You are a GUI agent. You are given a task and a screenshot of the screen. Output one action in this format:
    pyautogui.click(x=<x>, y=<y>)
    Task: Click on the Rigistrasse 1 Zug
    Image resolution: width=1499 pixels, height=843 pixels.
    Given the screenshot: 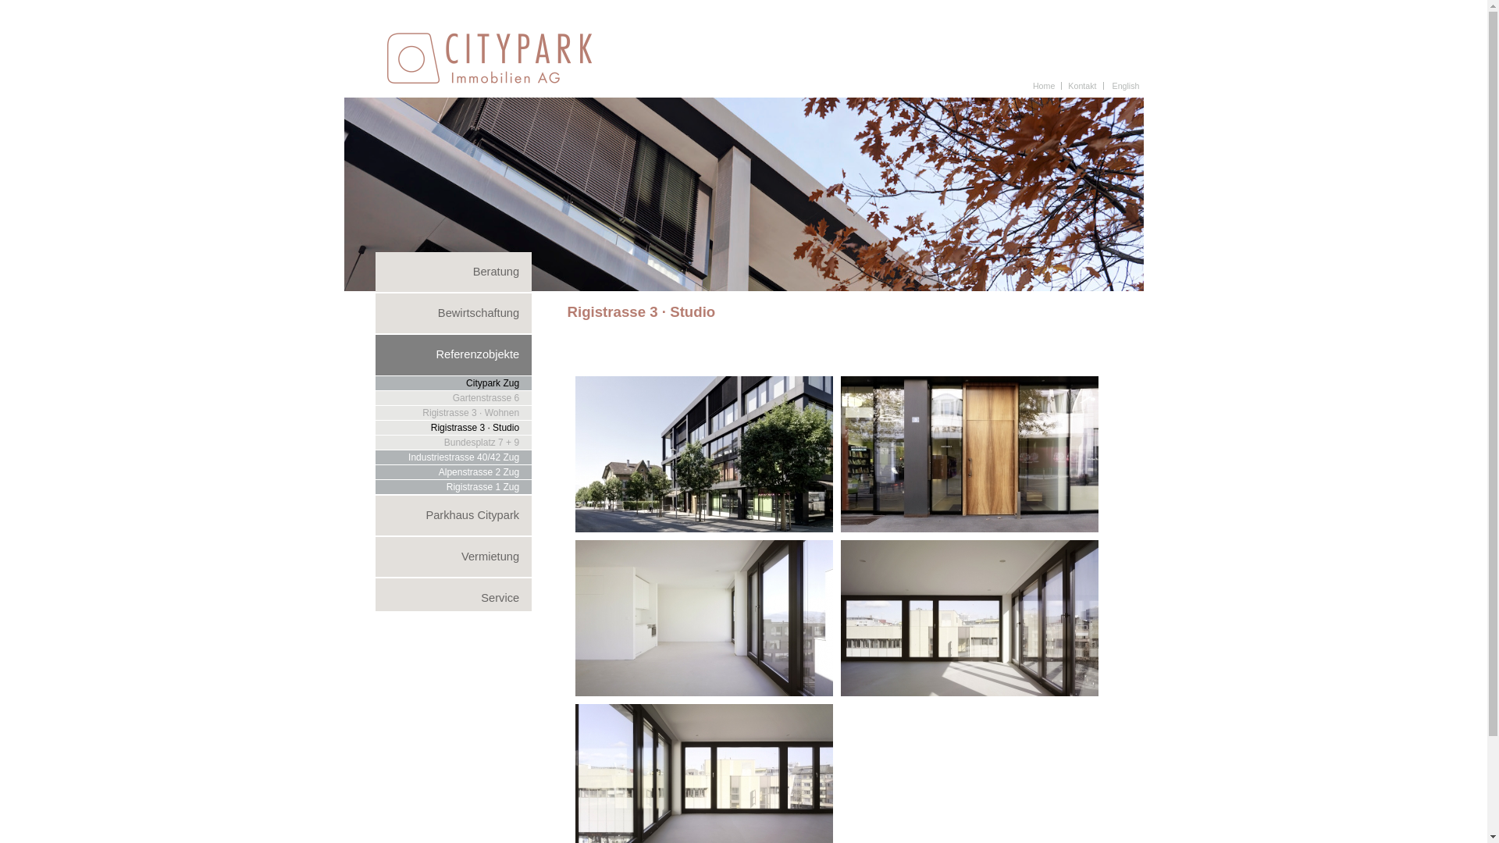 What is the action you would take?
    pyautogui.click(x=454, y=487)
    